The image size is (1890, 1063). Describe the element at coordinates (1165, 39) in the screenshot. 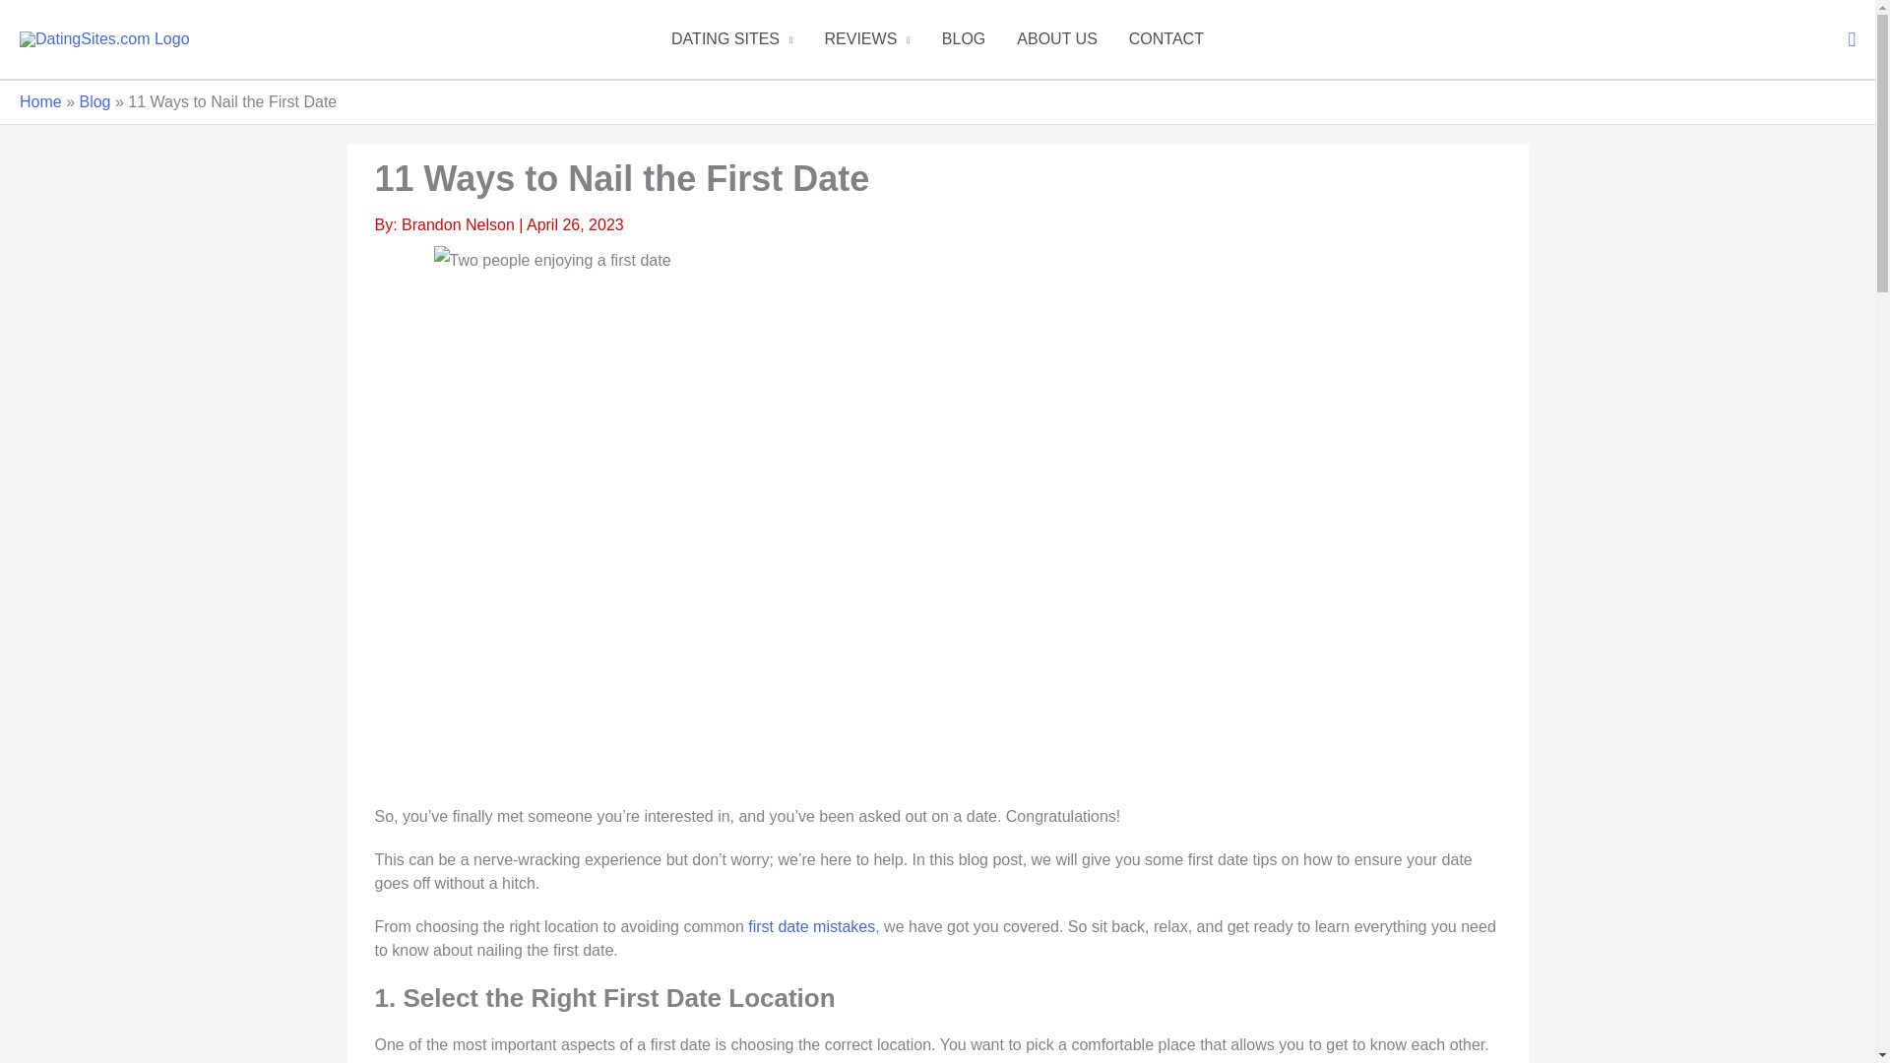

I see `CONTACT` at that location.